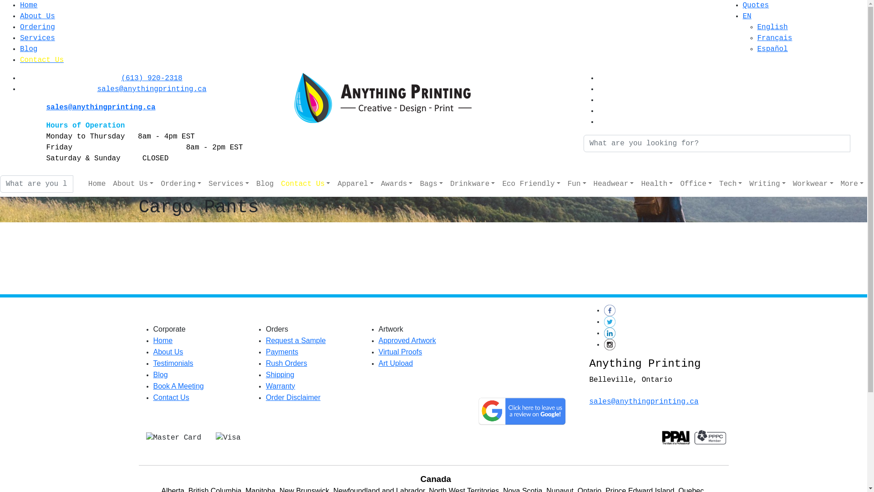 The height and width of the screenshot is (492, 874). Describe the element at coordinates (280, 374) in the screenshot. I see `Shipping` at that location.